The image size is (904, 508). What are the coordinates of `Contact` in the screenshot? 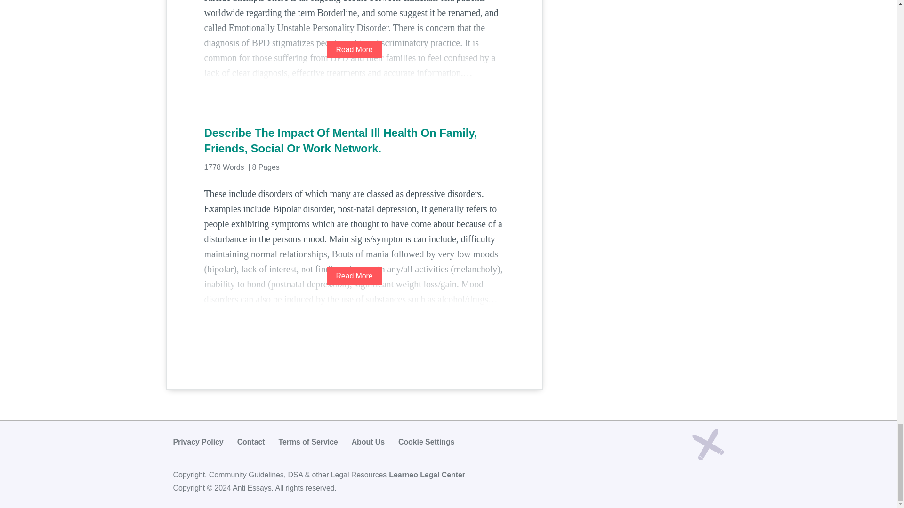 It's located at (250, 442).